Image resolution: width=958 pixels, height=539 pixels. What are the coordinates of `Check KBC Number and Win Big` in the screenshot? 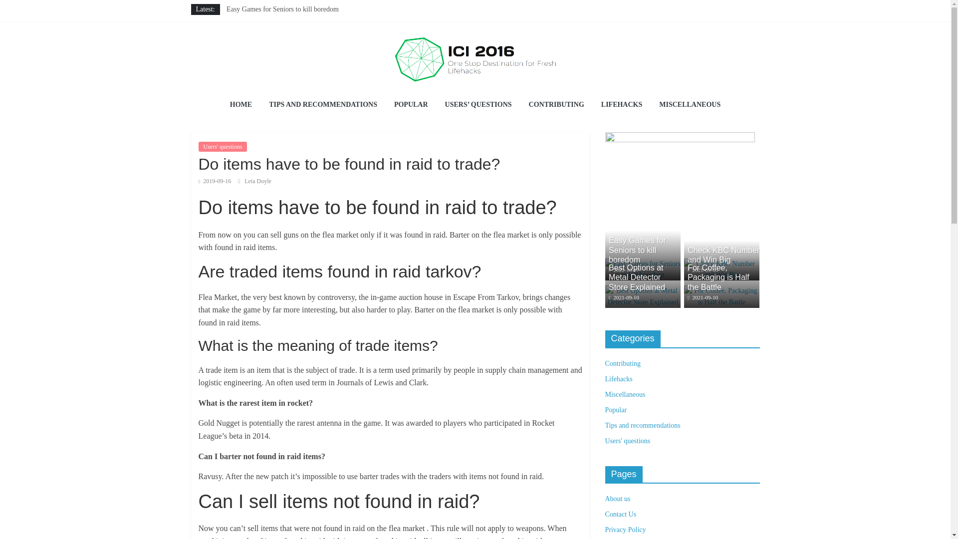 It's located at (723, 255).